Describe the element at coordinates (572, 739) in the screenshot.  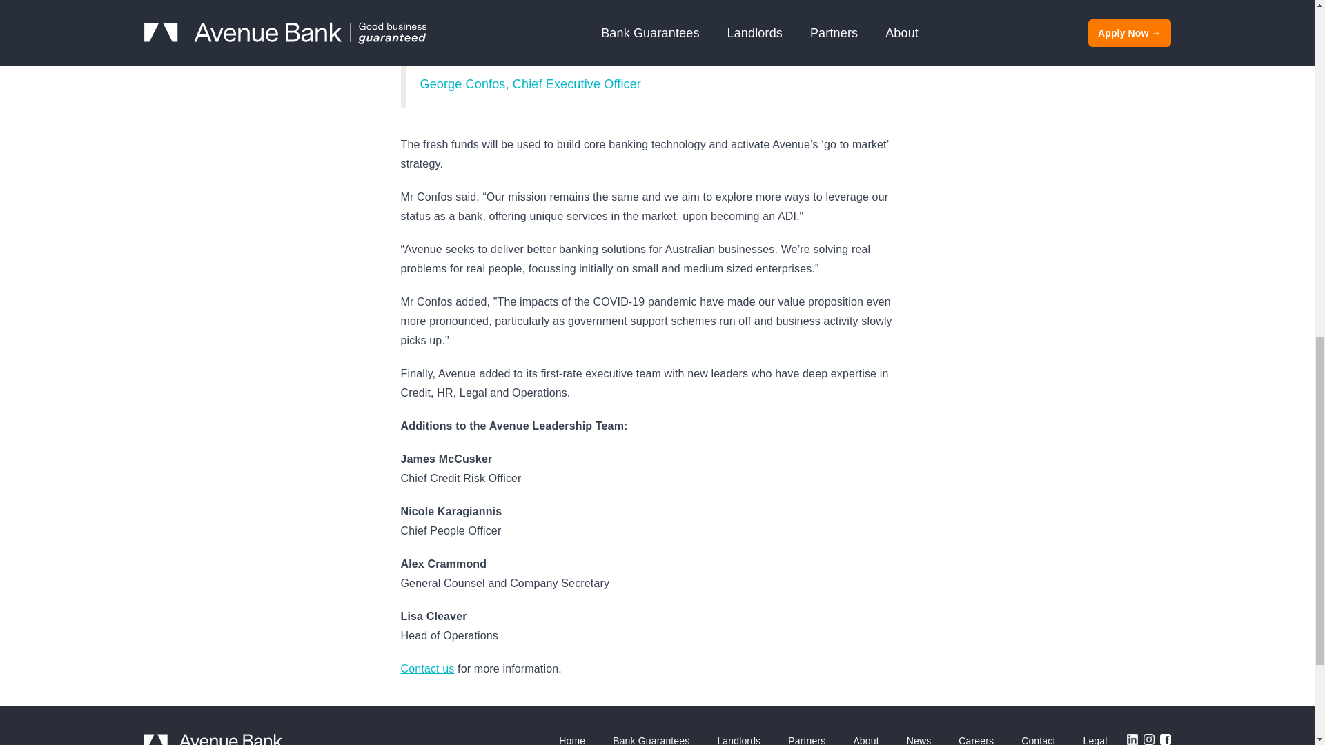
I see `Home` at that location.